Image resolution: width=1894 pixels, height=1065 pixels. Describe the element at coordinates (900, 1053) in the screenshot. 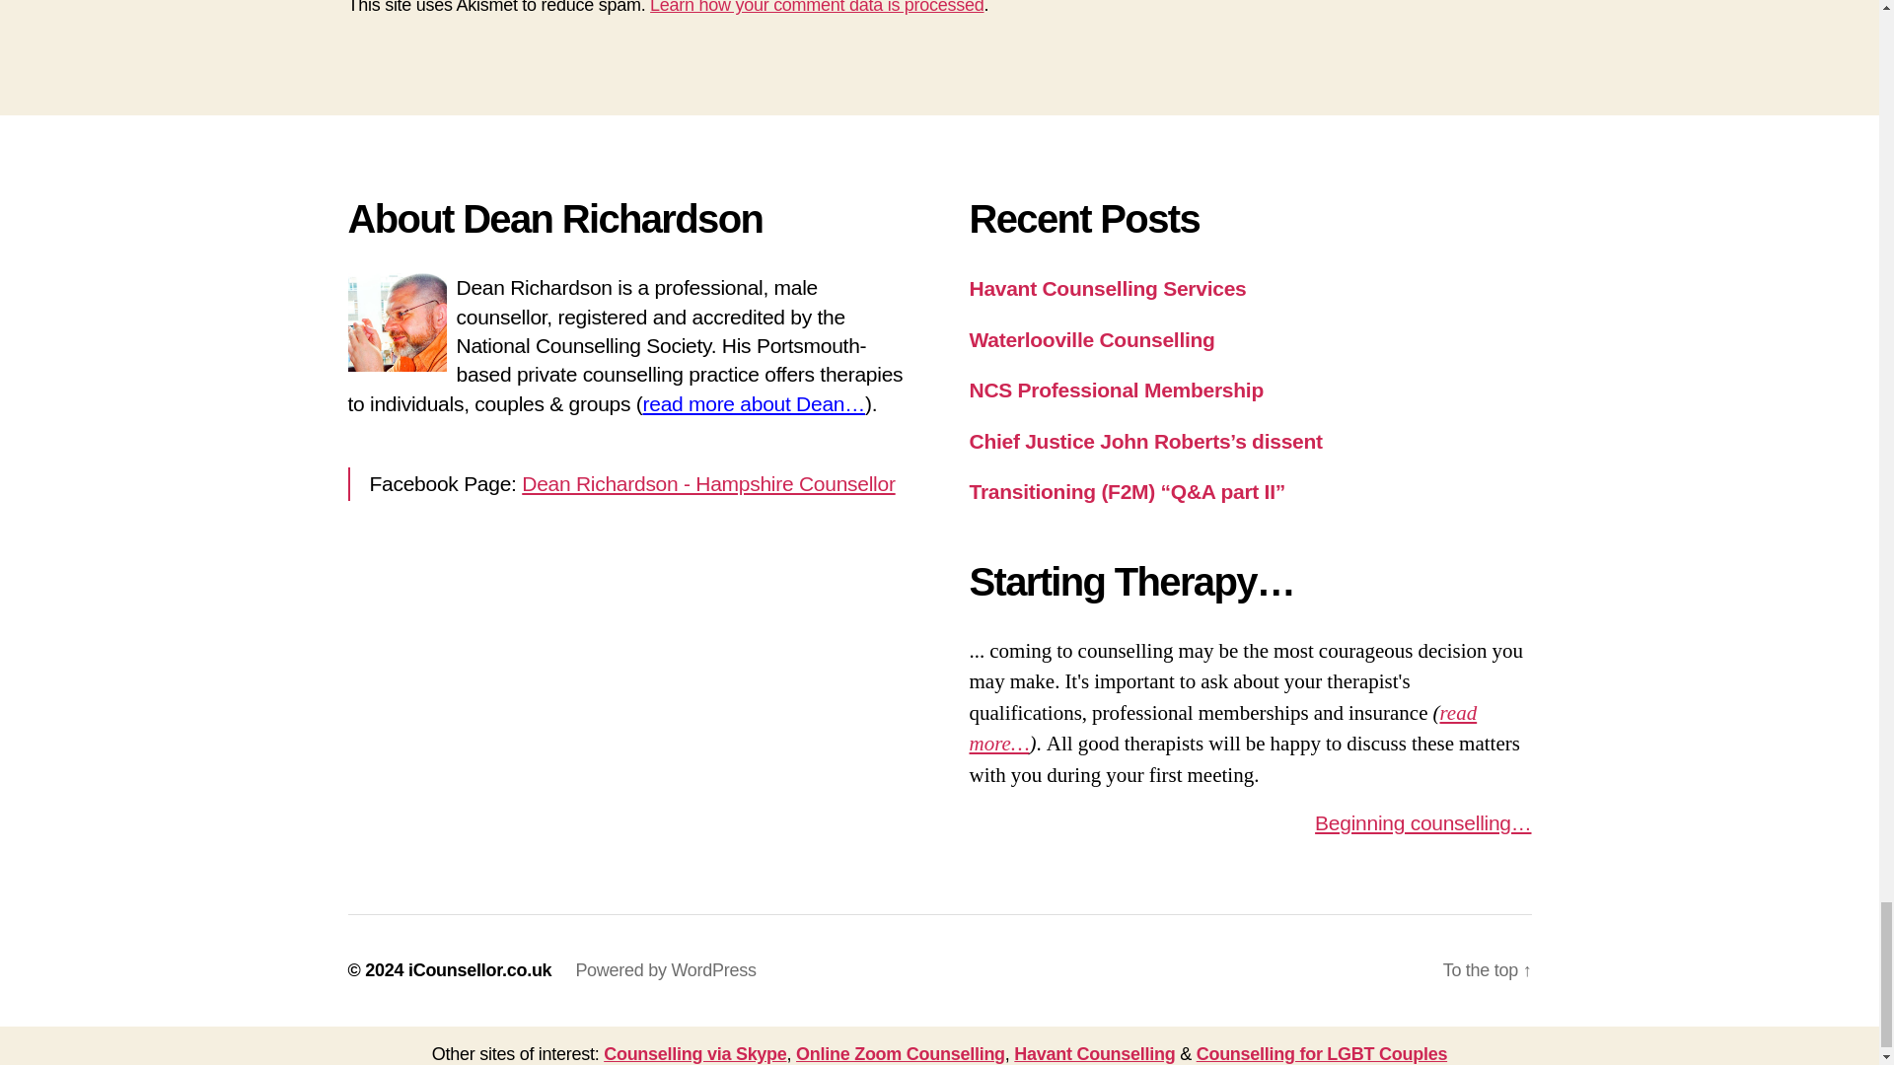

I see `Counselling over Zoom` at that location.